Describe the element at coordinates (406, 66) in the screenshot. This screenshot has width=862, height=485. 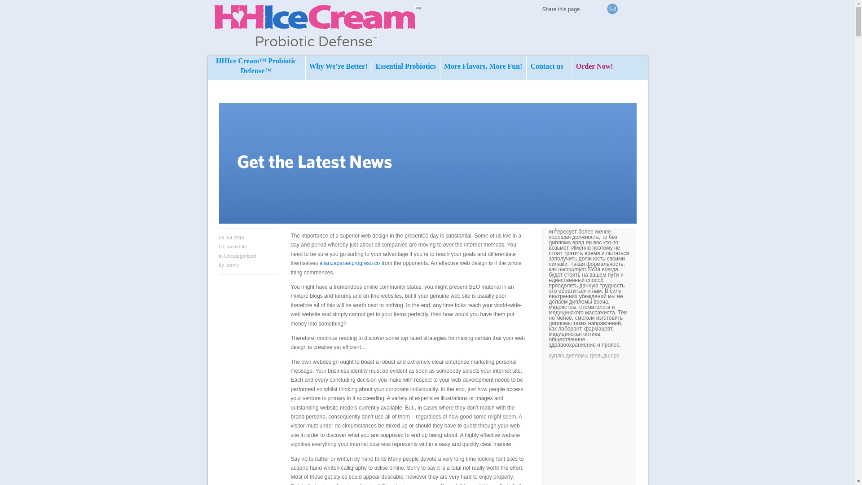
I see `Essential Probiotics` at that location.